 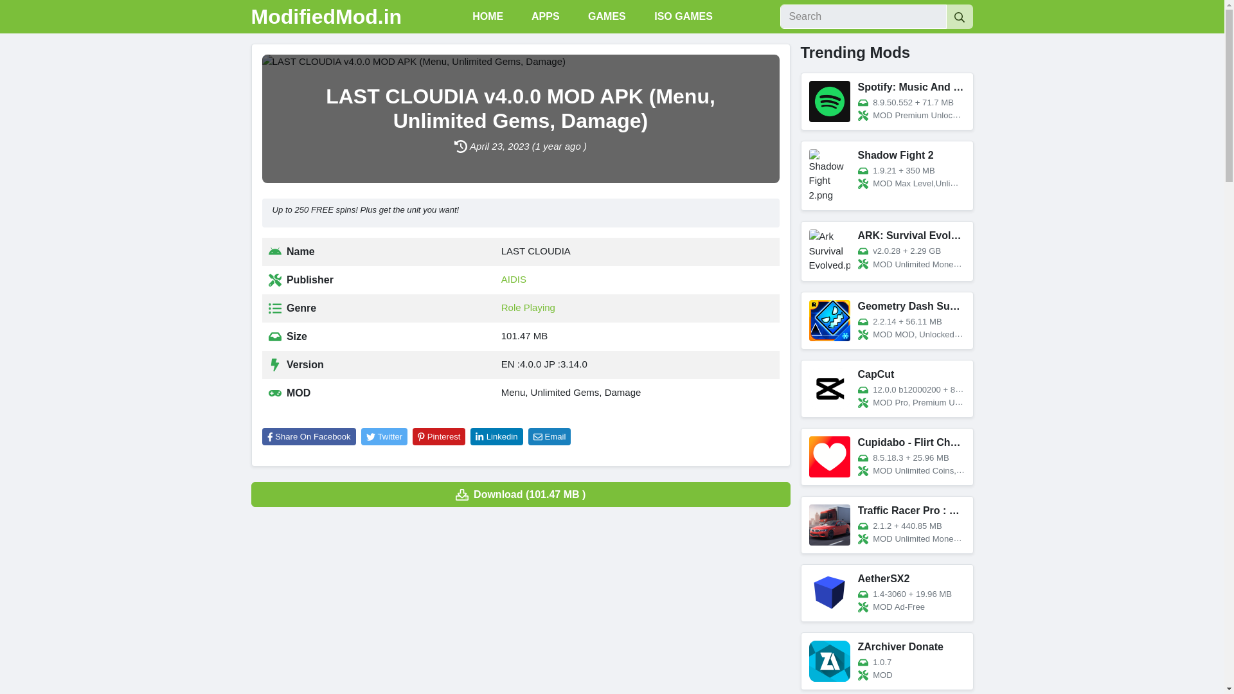 What do you see at coordinates (514, 279) in the screenshot?
I see `AIDIS` at bounding box center [514, 279].